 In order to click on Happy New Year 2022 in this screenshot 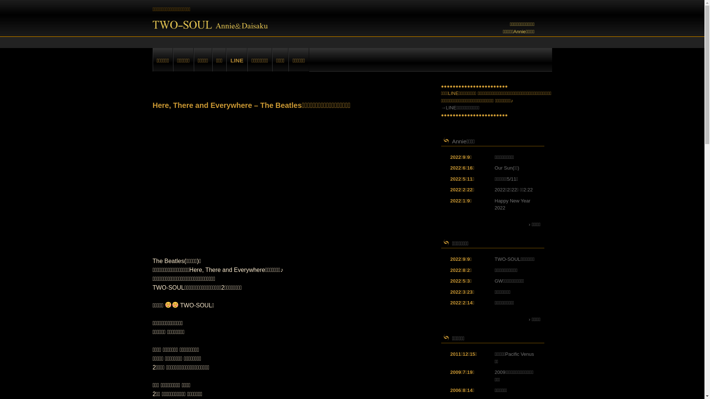, I will do `click(513, 205)`.